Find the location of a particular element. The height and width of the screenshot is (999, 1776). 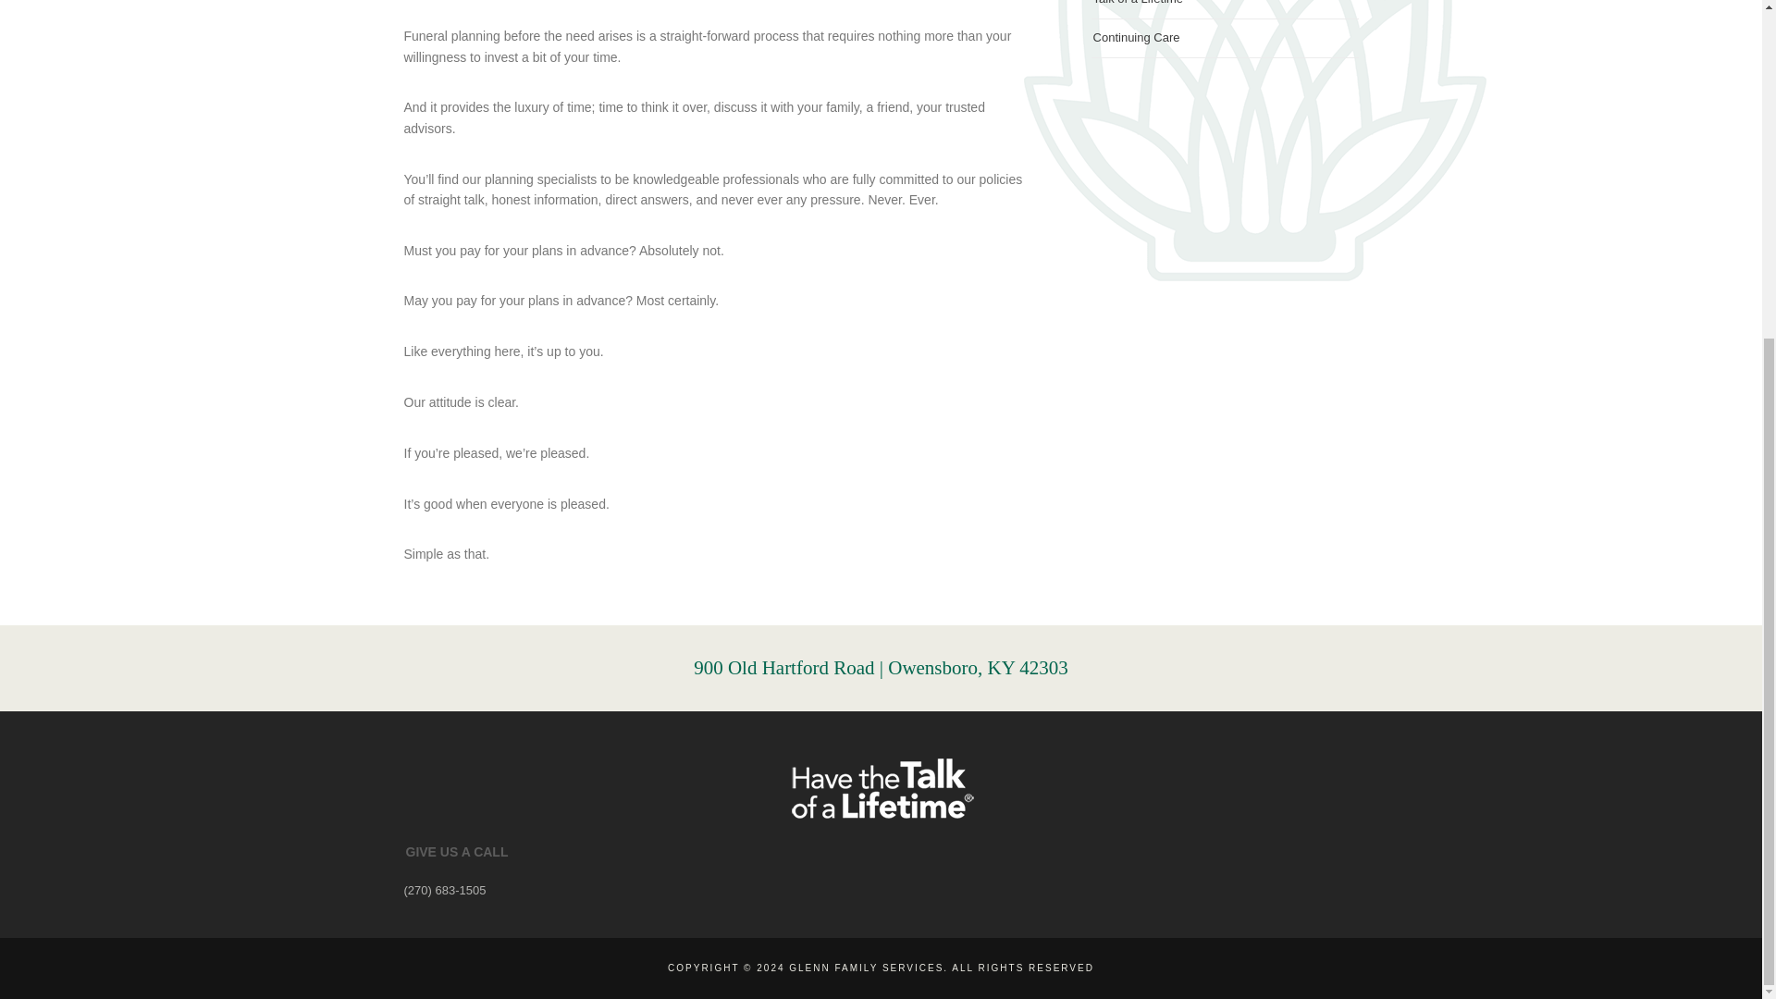

Continuing Care is located at coordinates (1137, 37).